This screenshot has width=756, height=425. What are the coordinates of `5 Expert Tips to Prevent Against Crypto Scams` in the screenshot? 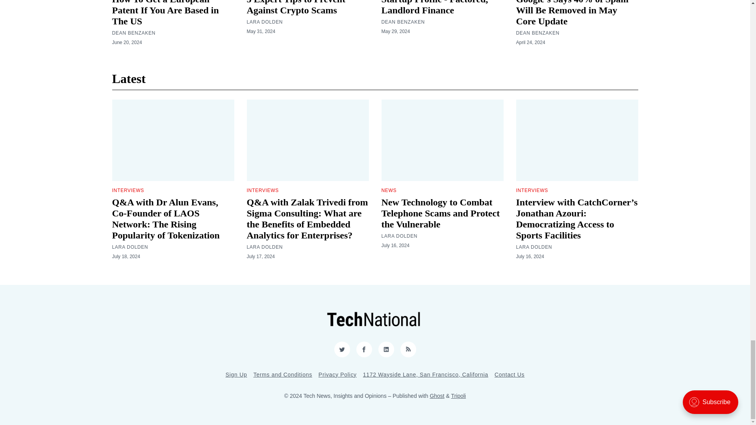 It's located at (296, 7).